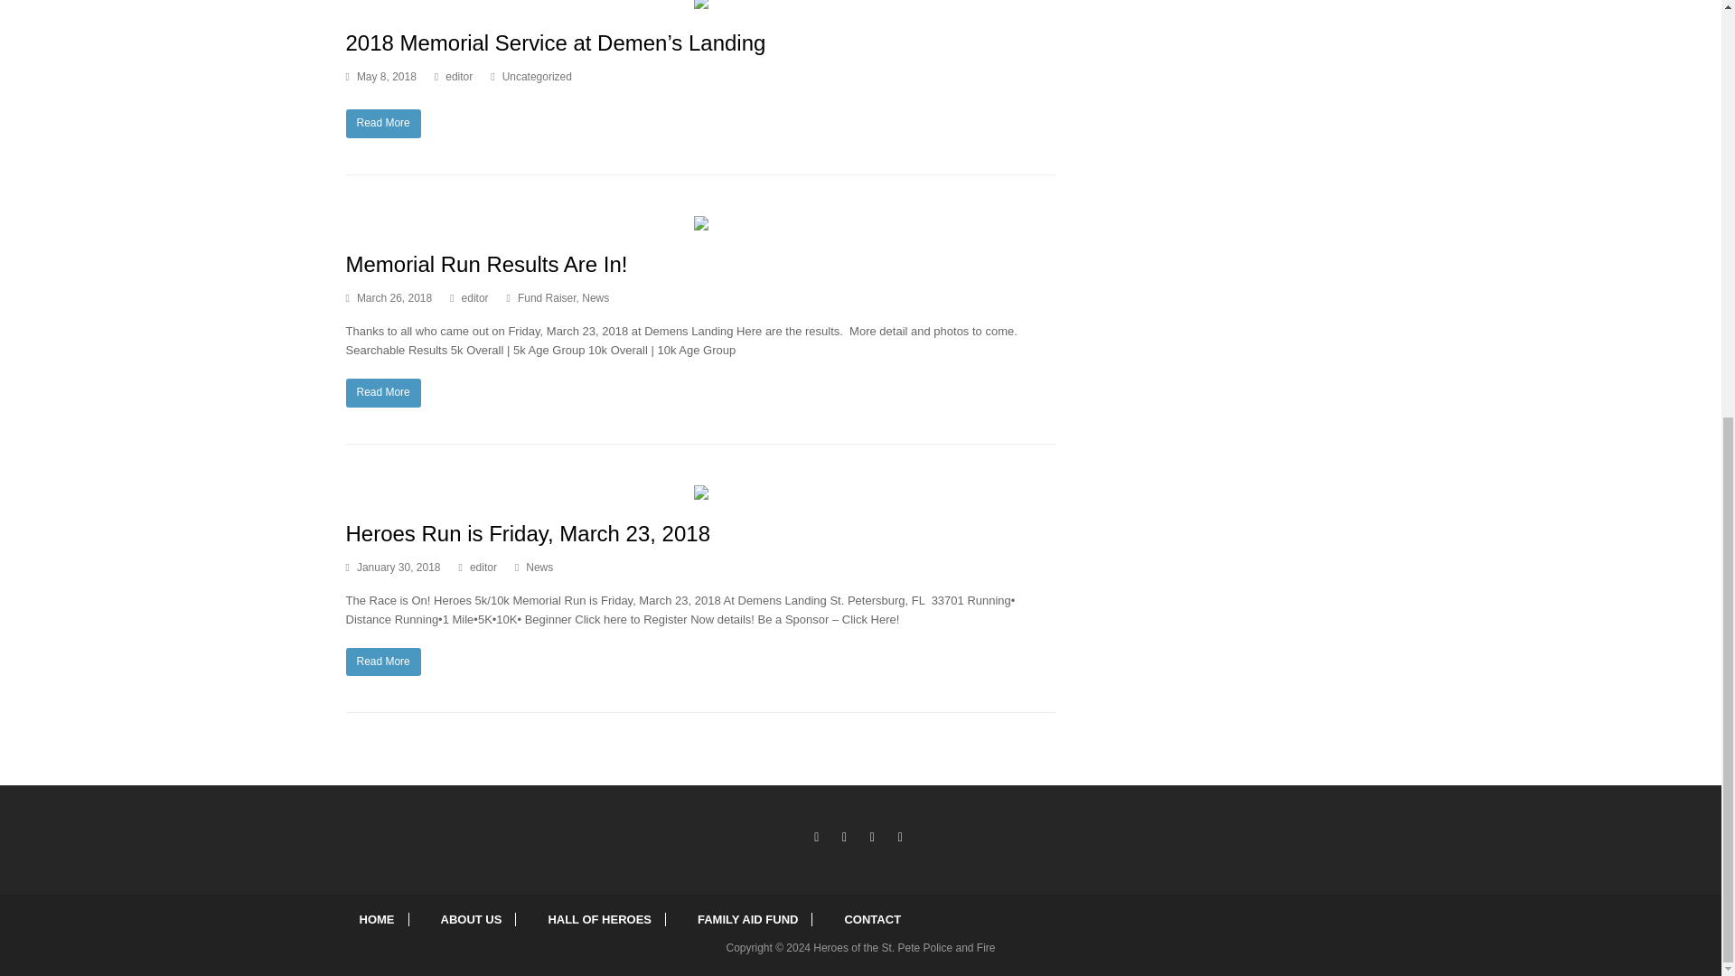 The height and width of the screenshot is (976, 1735). Describe the element at coordinates (701, 490) in the screenshot. I see `Heroes Run is Friday, March 23, 2018` at that location.